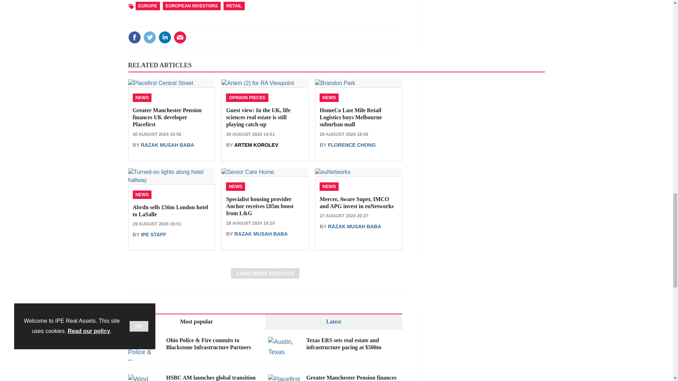 The height and width of the screenshot is (381, 678). Describe the element at coordinates (149, 37) in the screenshot. I see `Share this on Twitter` at that location.